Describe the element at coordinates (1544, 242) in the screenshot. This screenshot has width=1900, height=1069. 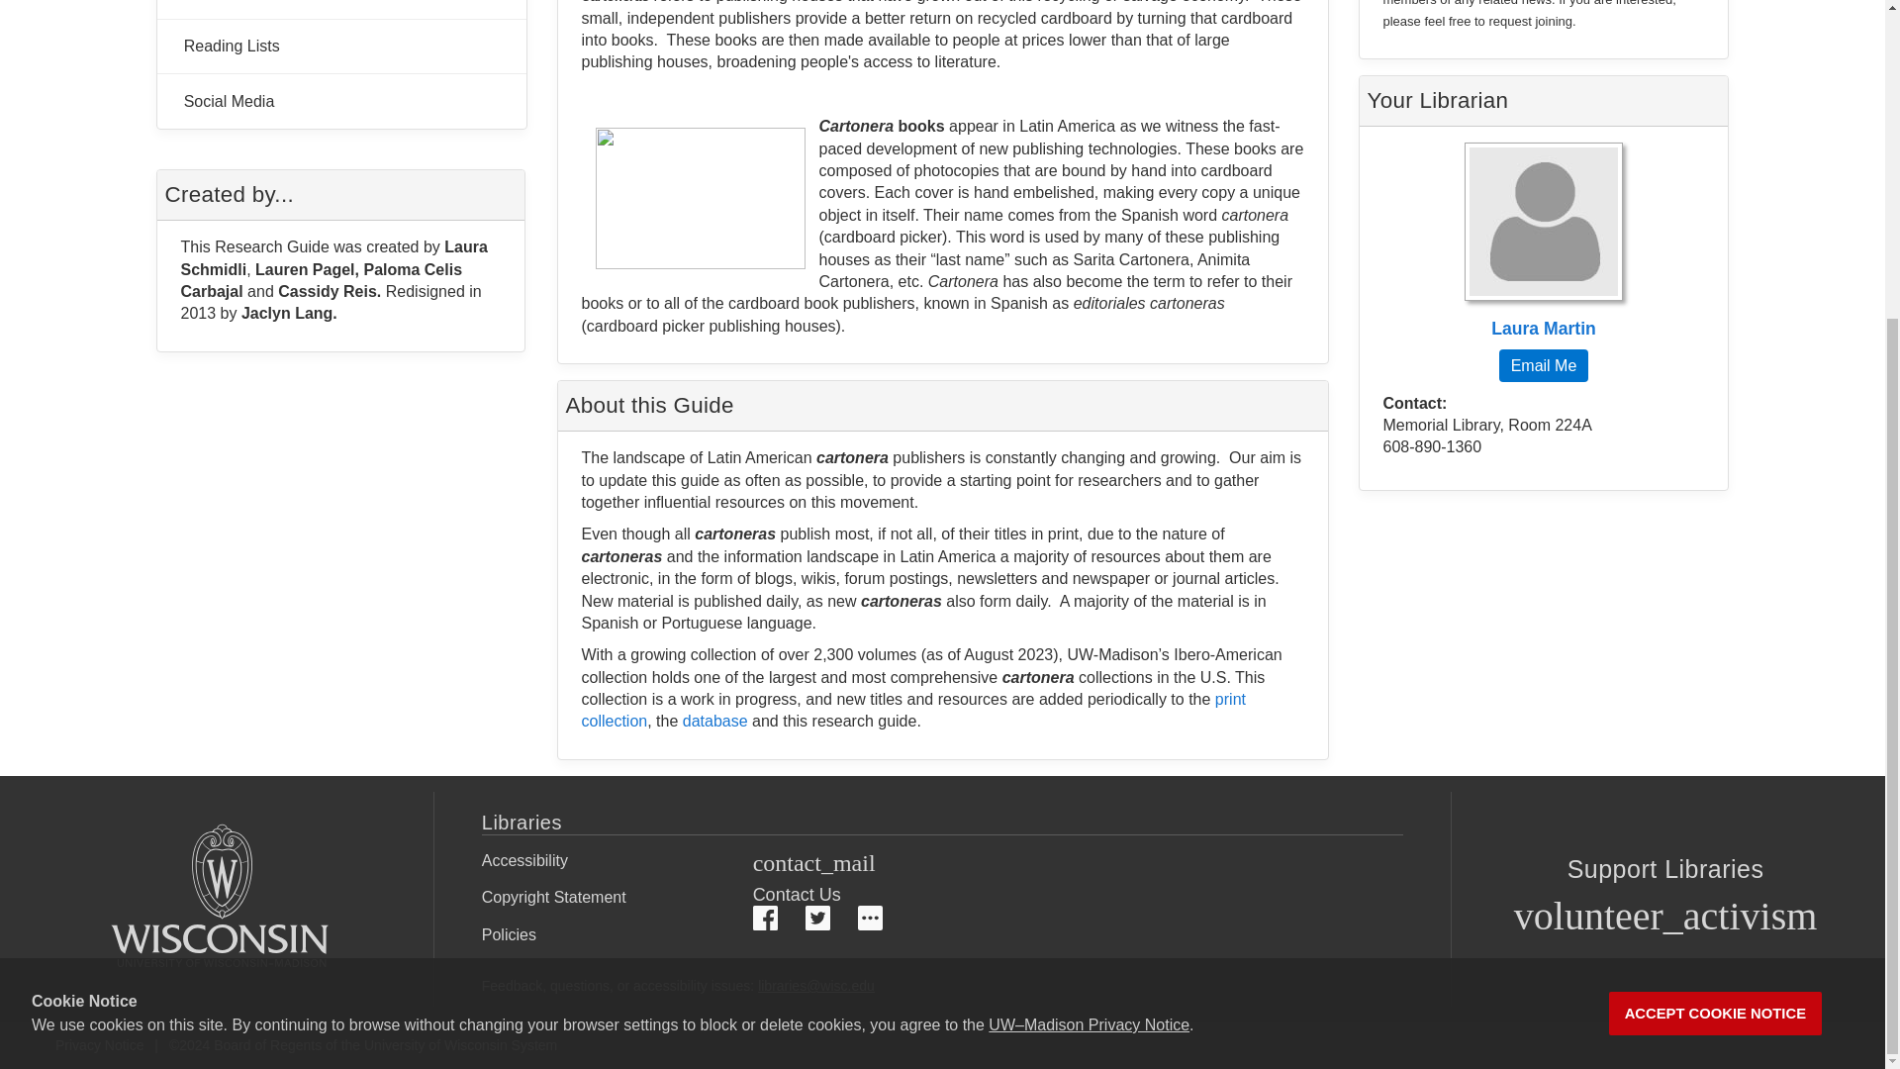
I see `Laura Martin` at that location.